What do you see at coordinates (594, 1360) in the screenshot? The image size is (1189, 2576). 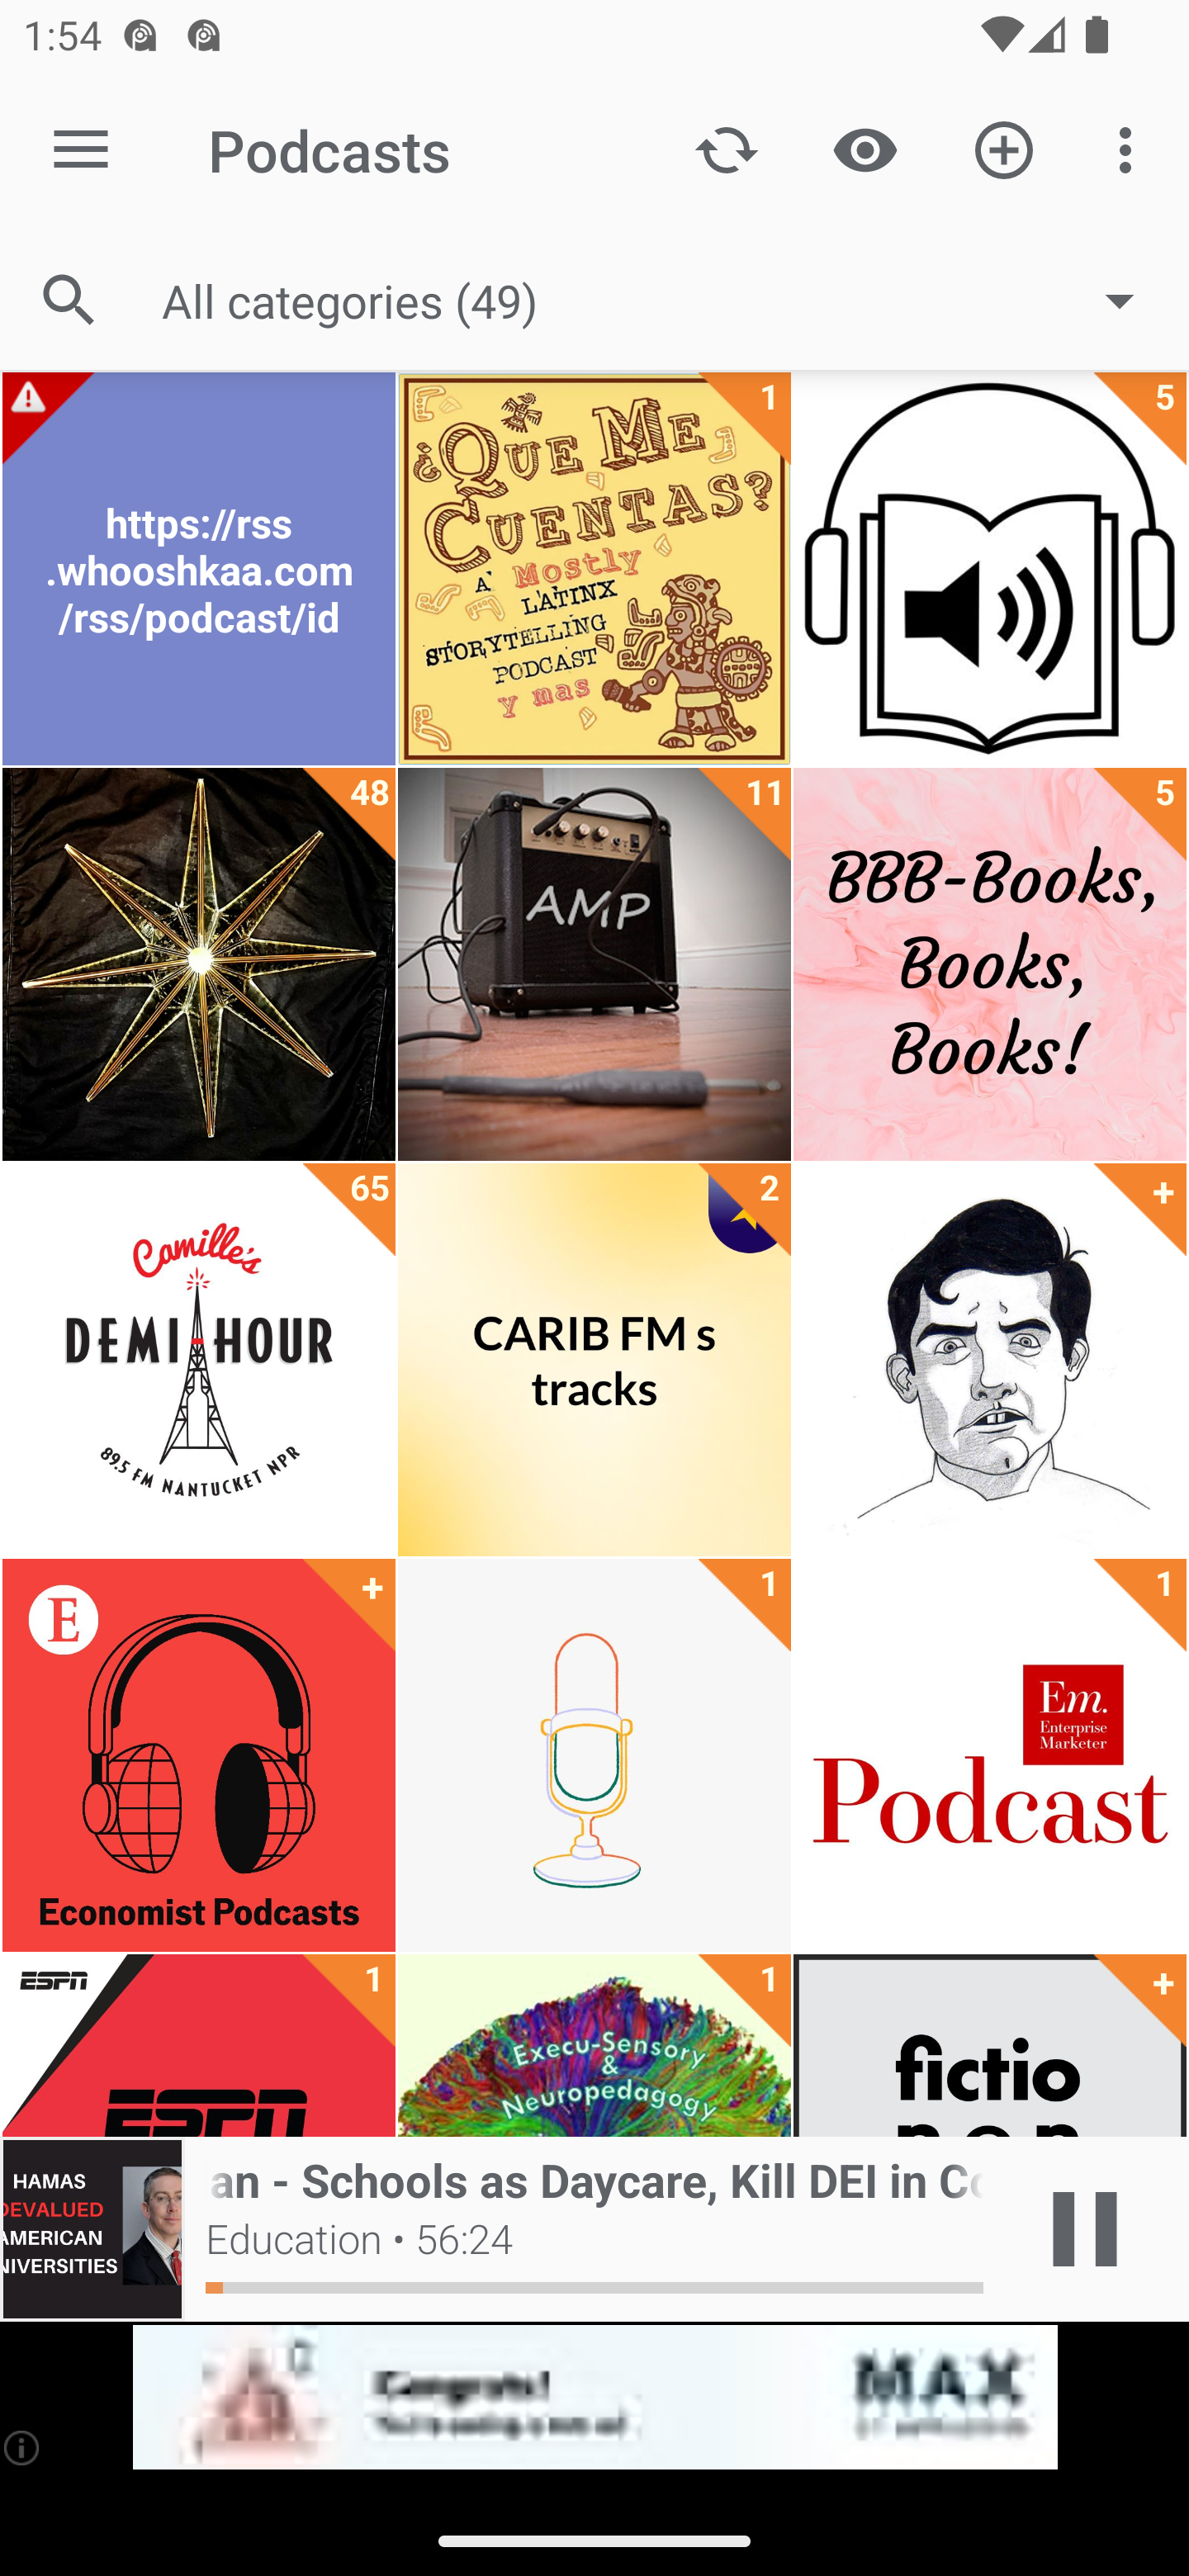 I see `CARIB FM's tracks 2` at bounding box center [594, 1360].